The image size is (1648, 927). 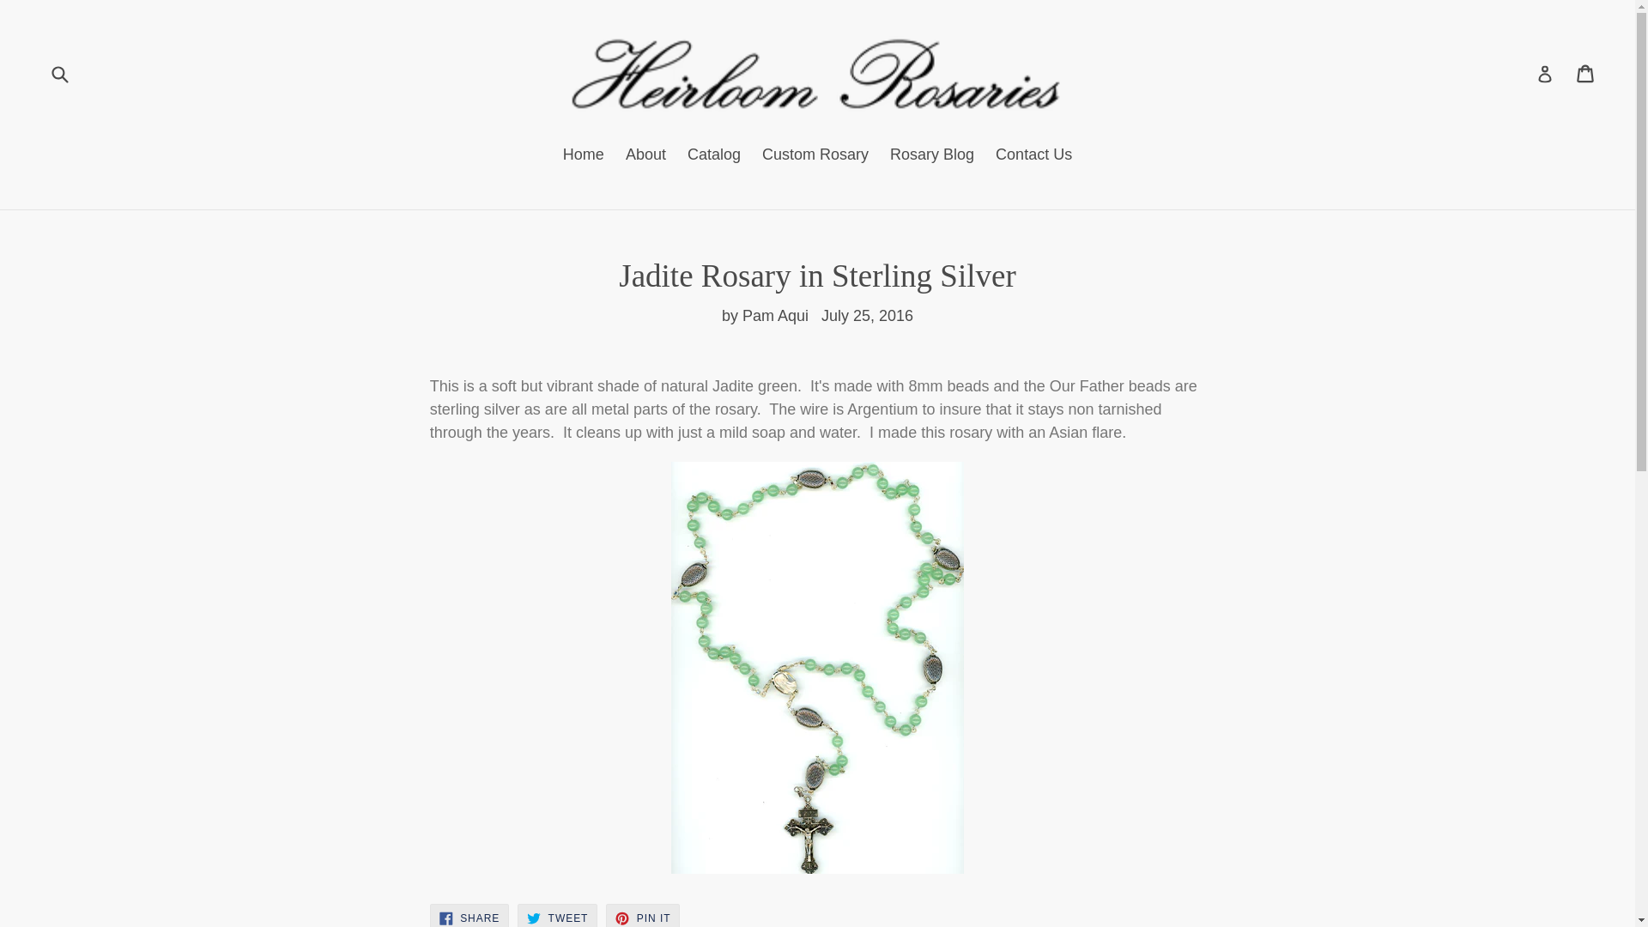 I want to click on Home, so click(x=932, y=156).